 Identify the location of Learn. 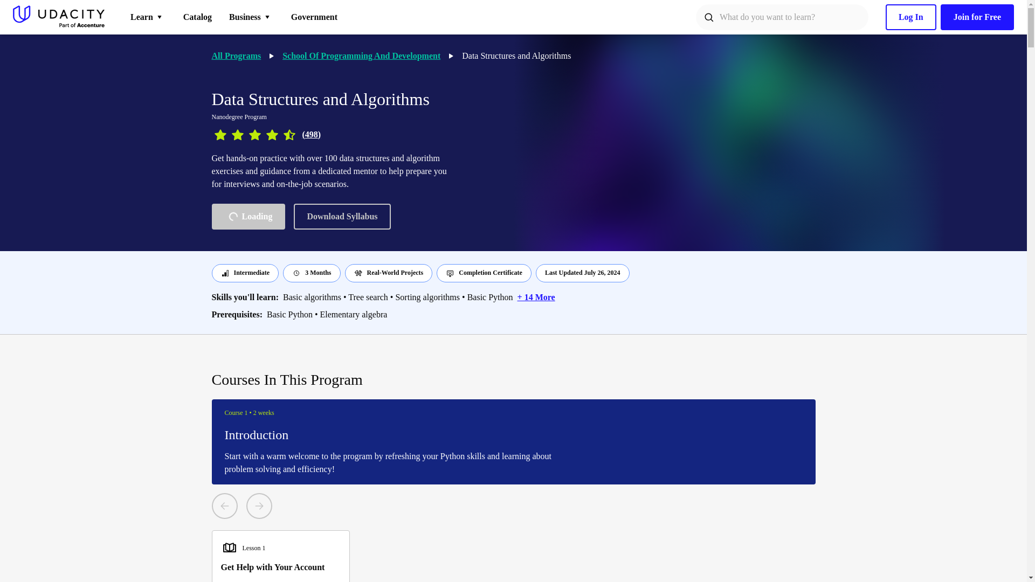
(197, 17).